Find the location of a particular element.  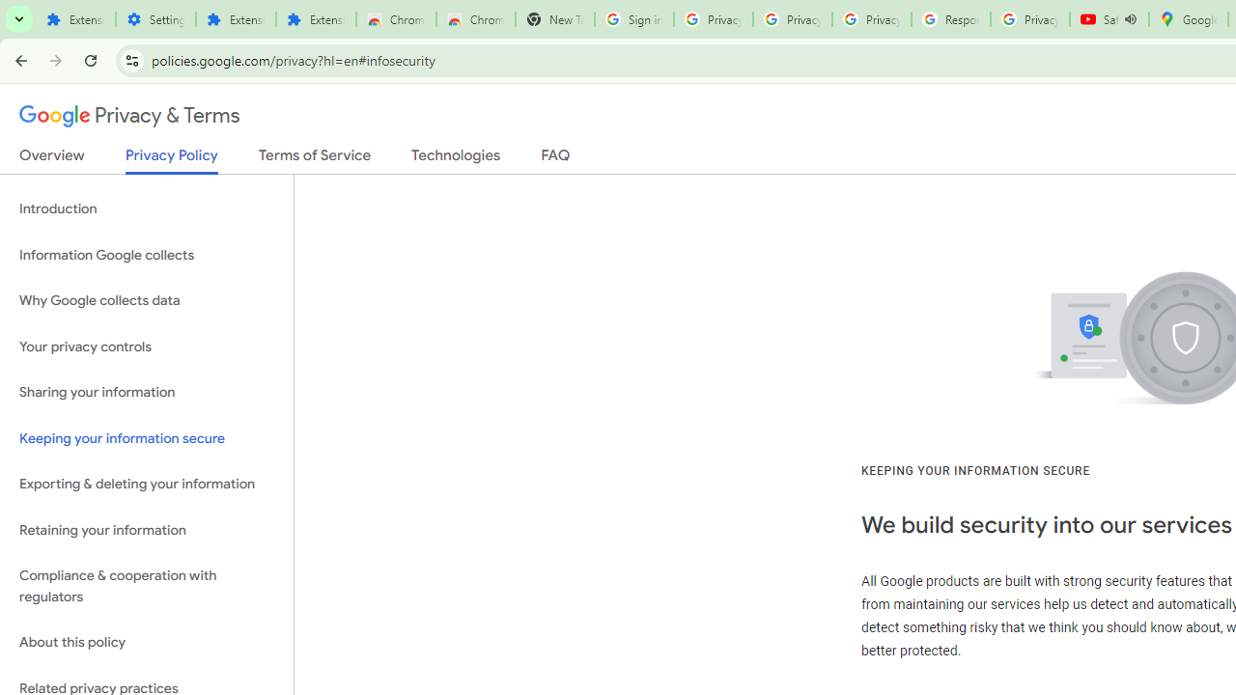

View site information is located at coordinates (131, 60).